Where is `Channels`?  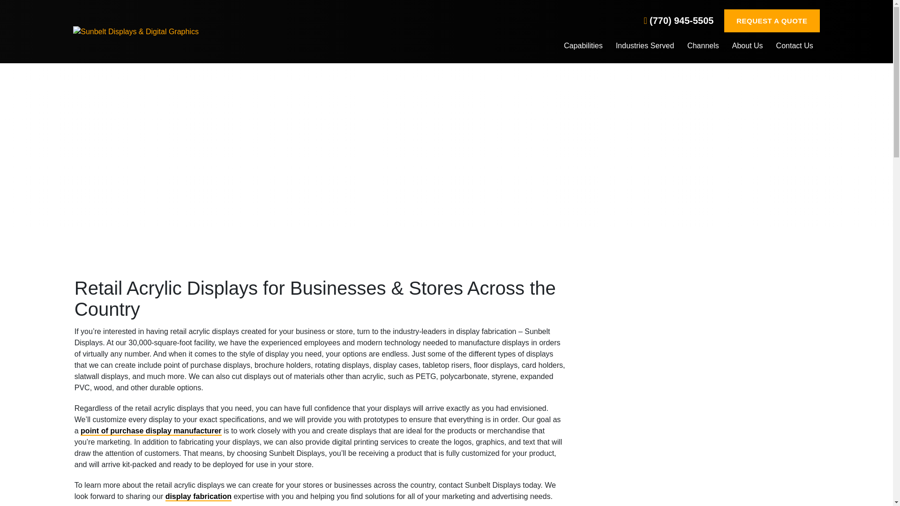 Channels is located at coordinates (703, 47).